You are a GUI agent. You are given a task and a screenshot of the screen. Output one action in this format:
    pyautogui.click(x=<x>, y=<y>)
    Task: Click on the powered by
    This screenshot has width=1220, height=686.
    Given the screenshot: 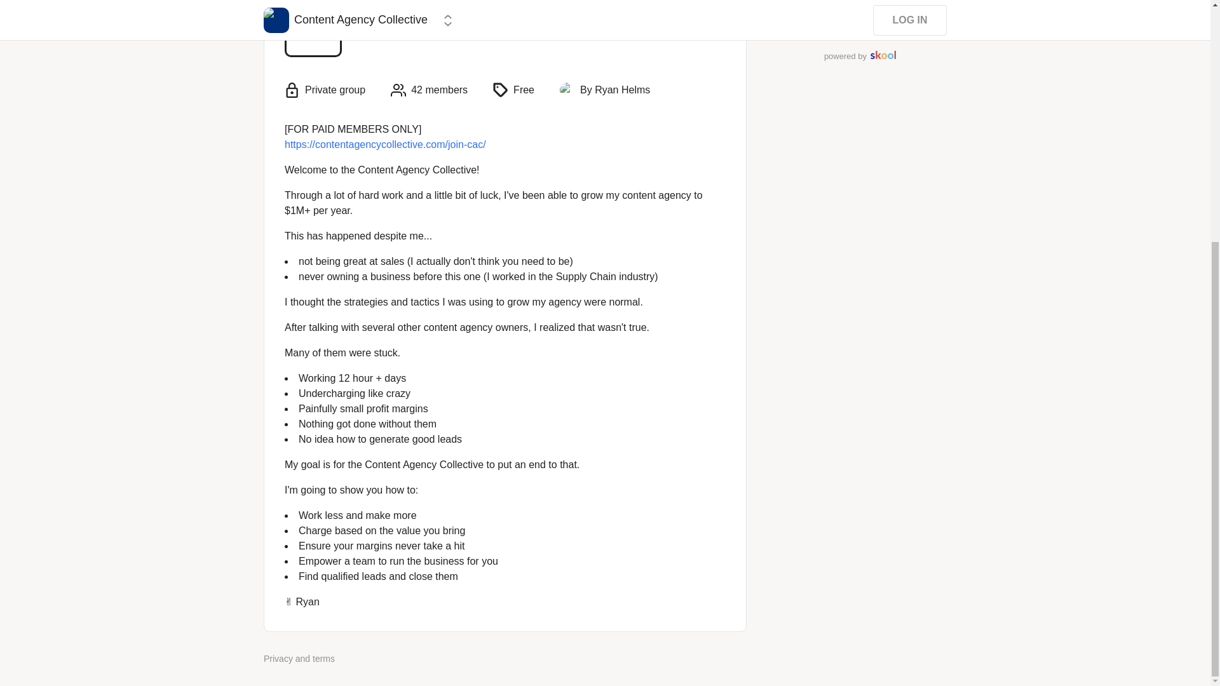 What is the action you would take?
    pyautogui.click(x=860, y=56)
    